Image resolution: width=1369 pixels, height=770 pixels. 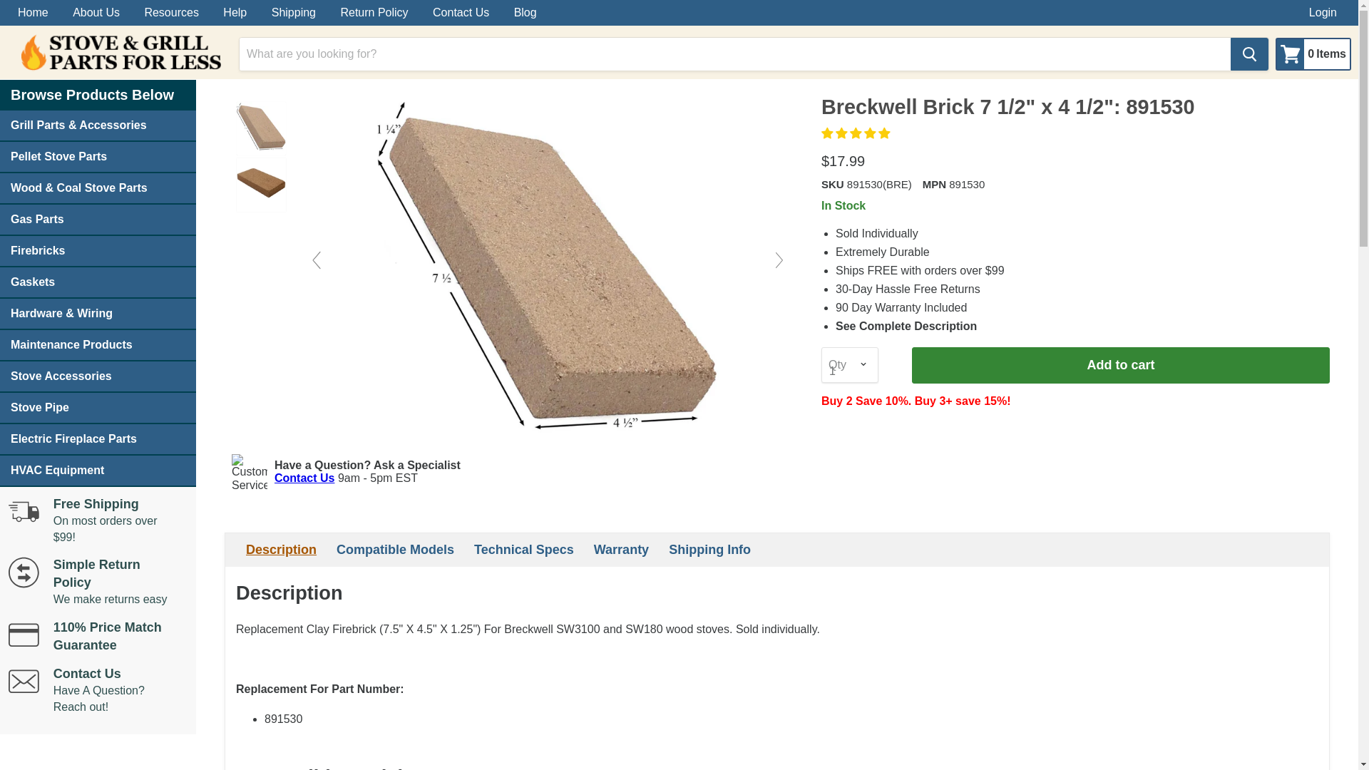 I want to click on Login, so click(x=98, y=251).